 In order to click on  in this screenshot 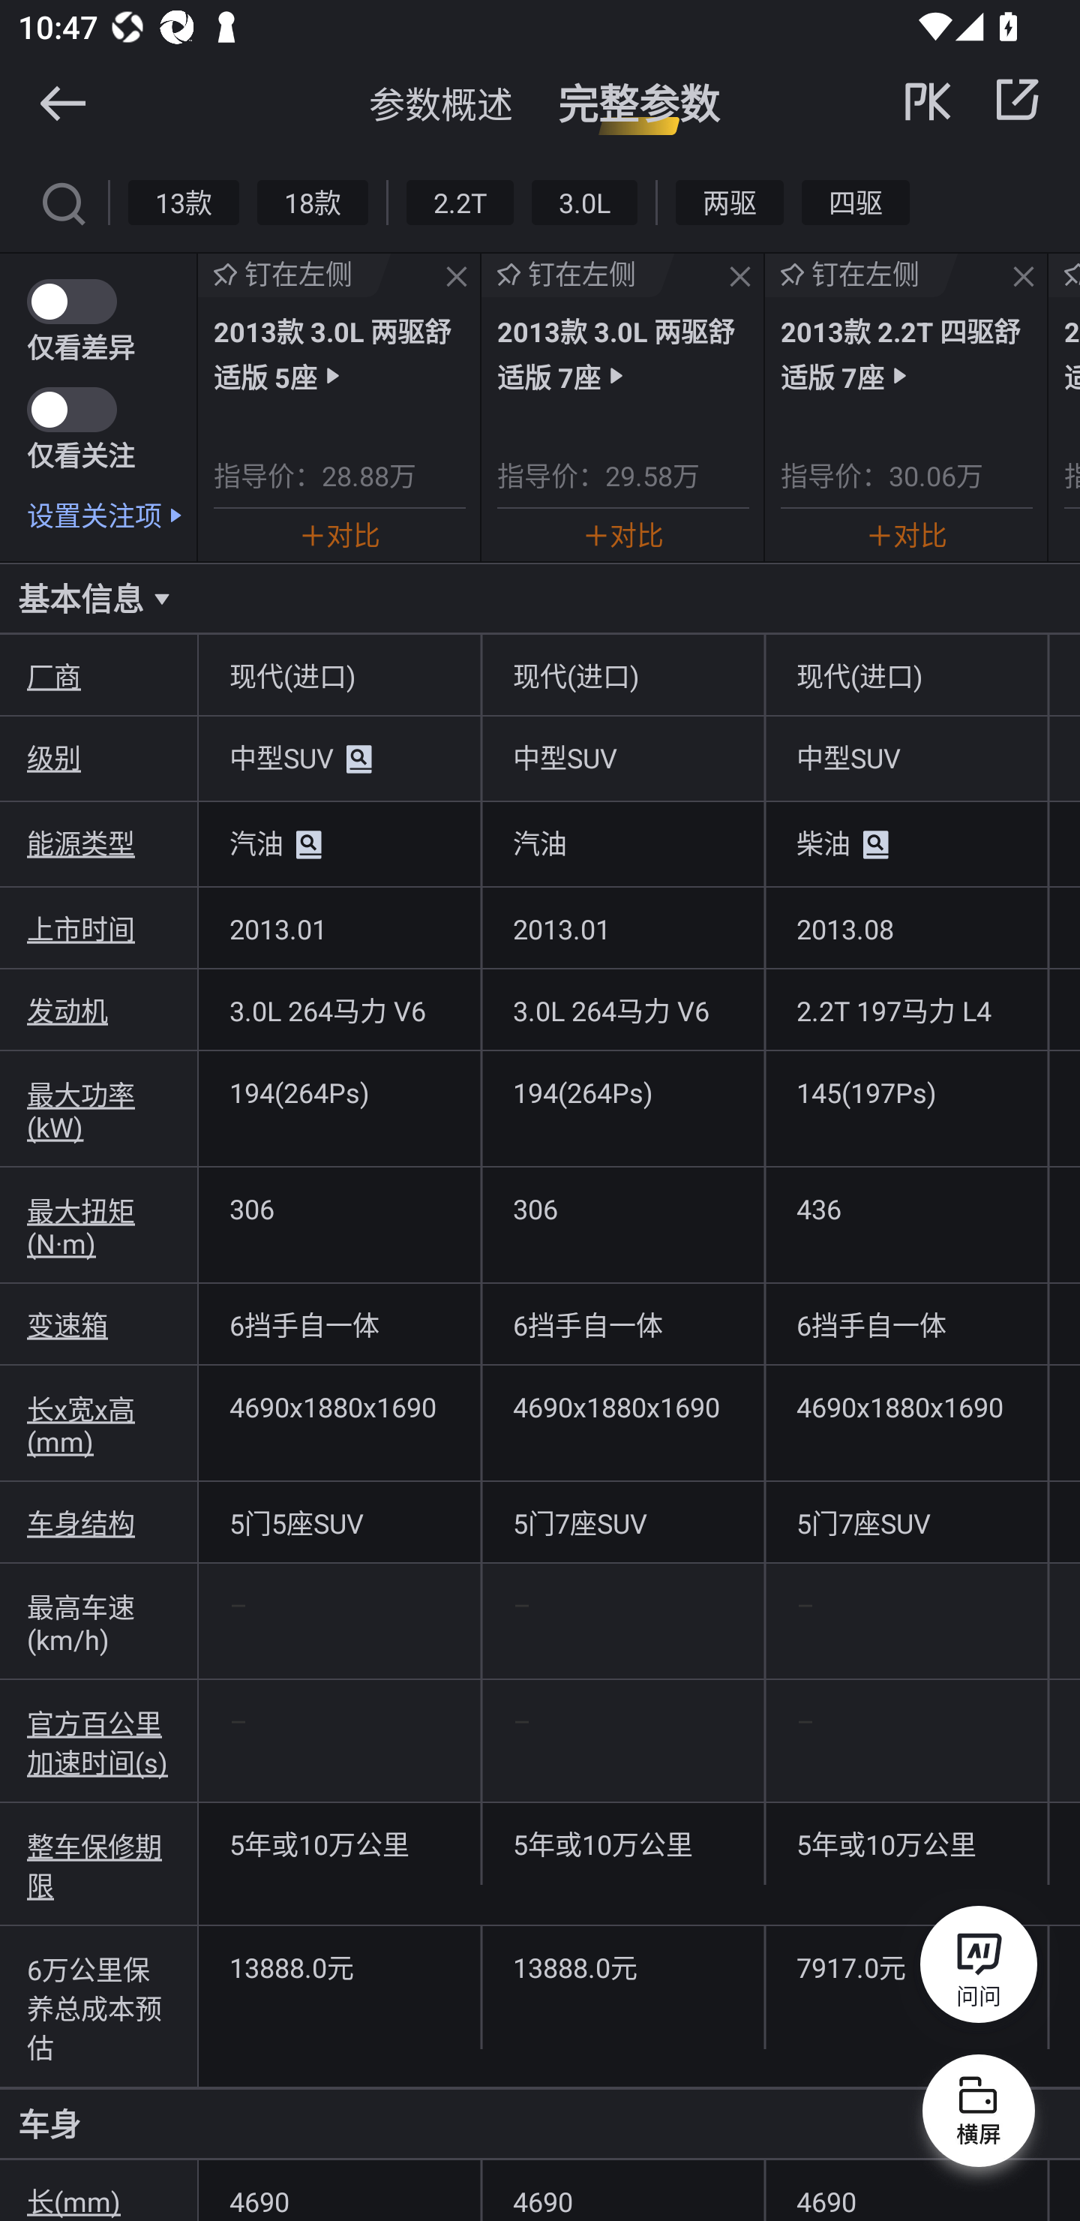, I will do `click(1017, 99)`.